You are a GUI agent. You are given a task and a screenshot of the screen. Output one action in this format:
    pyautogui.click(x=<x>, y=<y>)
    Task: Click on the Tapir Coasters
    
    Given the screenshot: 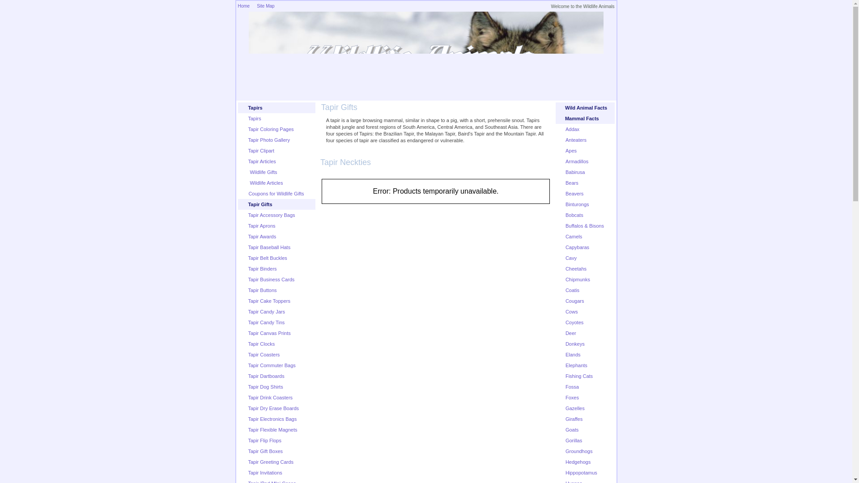 What is the action you would take?
    pyautogui.click(x=264, y=355)
    